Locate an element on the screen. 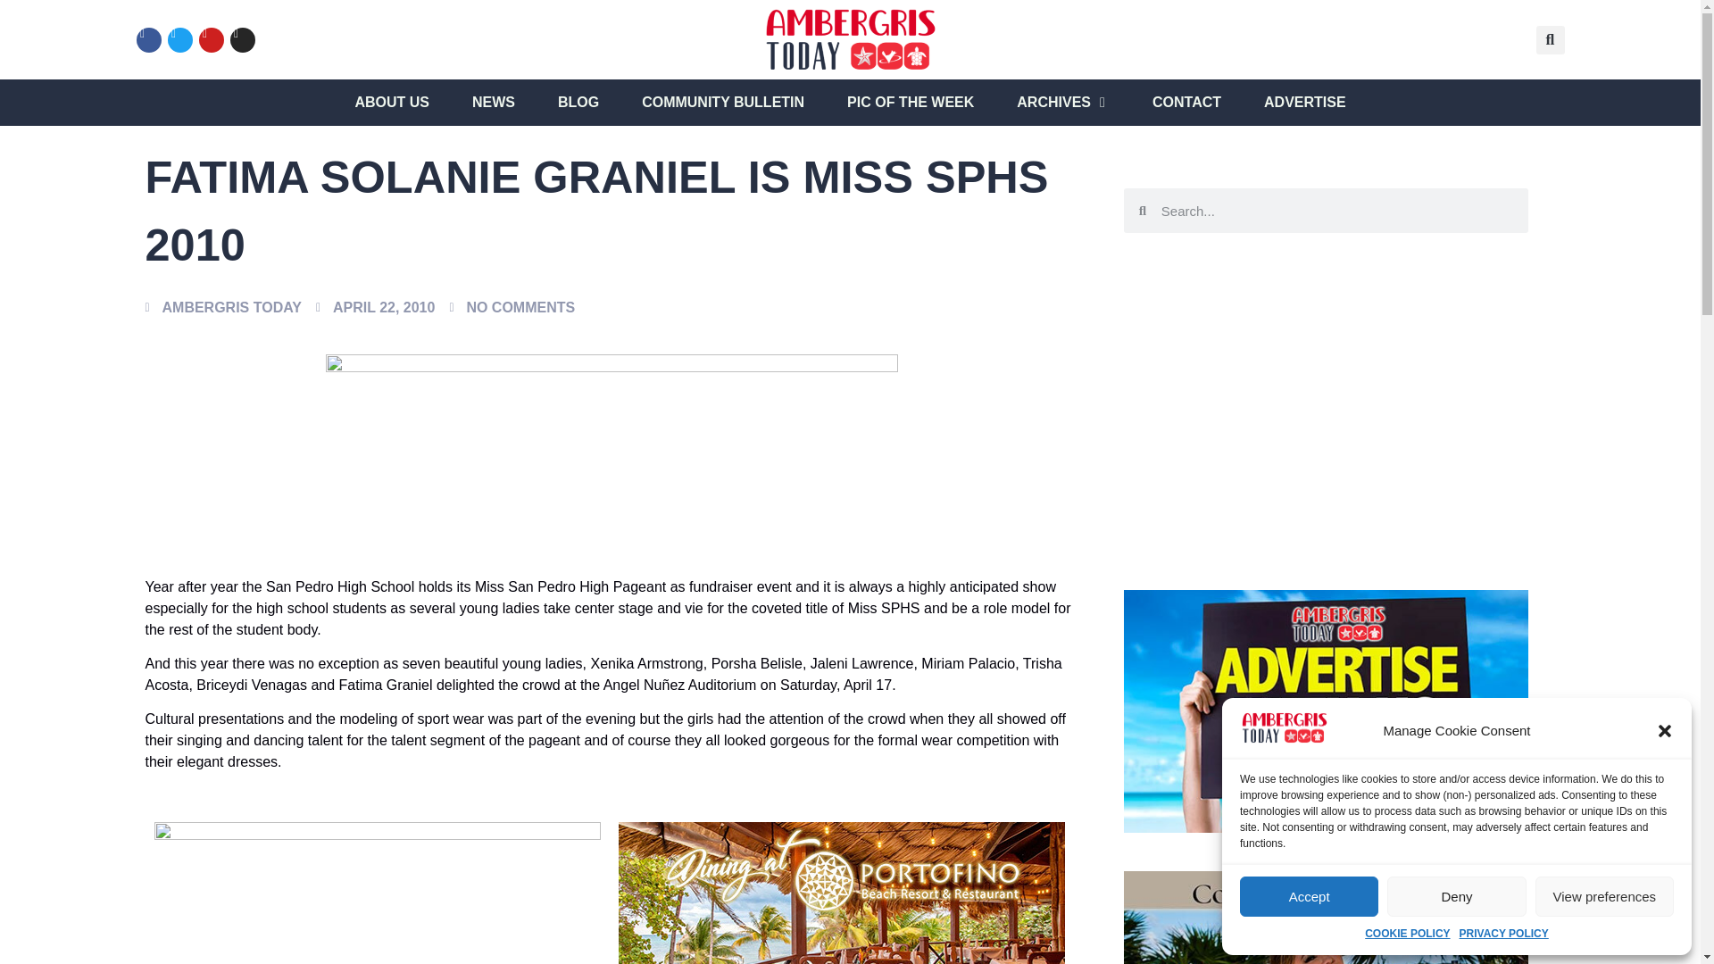 The height and width of the screenshot is (964, 1714). ABOUT US is located at coordinates (392, 102).